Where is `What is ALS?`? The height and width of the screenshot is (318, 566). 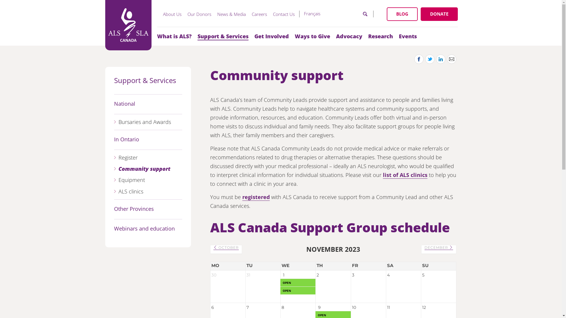
What is ALS? is located at coordinates (174, 36).